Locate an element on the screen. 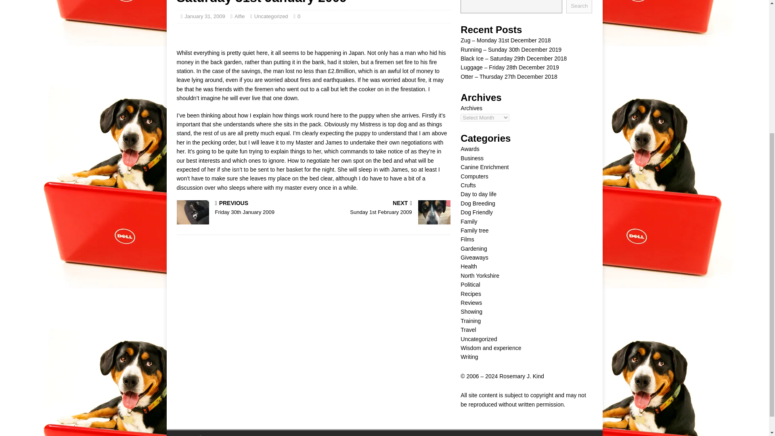  Family tree is located at coordinates (478, 203).